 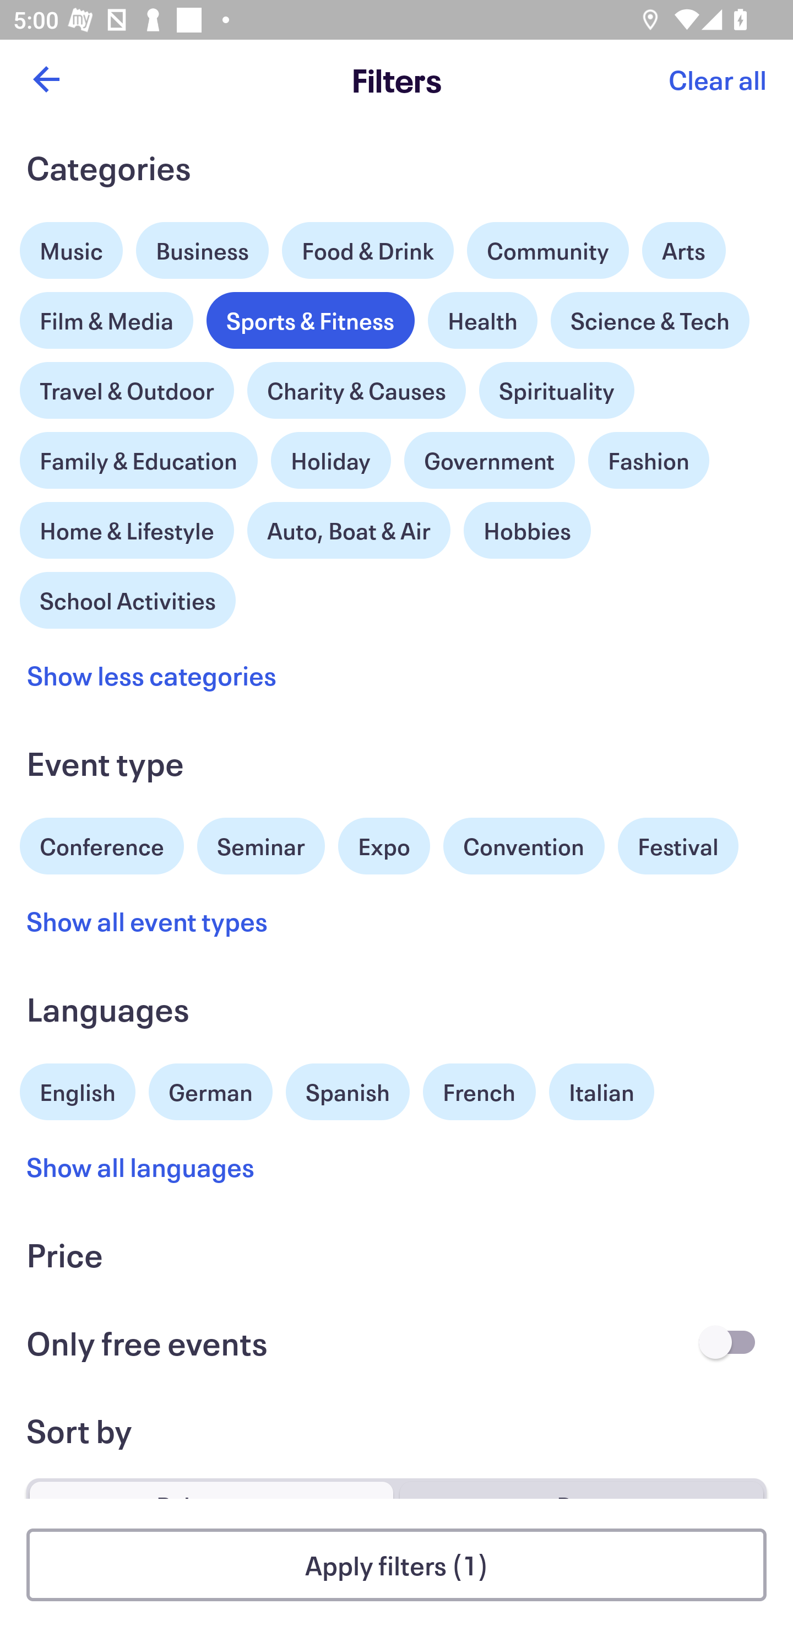 I want to click on Show all languages, so click(x=141, y=1167).